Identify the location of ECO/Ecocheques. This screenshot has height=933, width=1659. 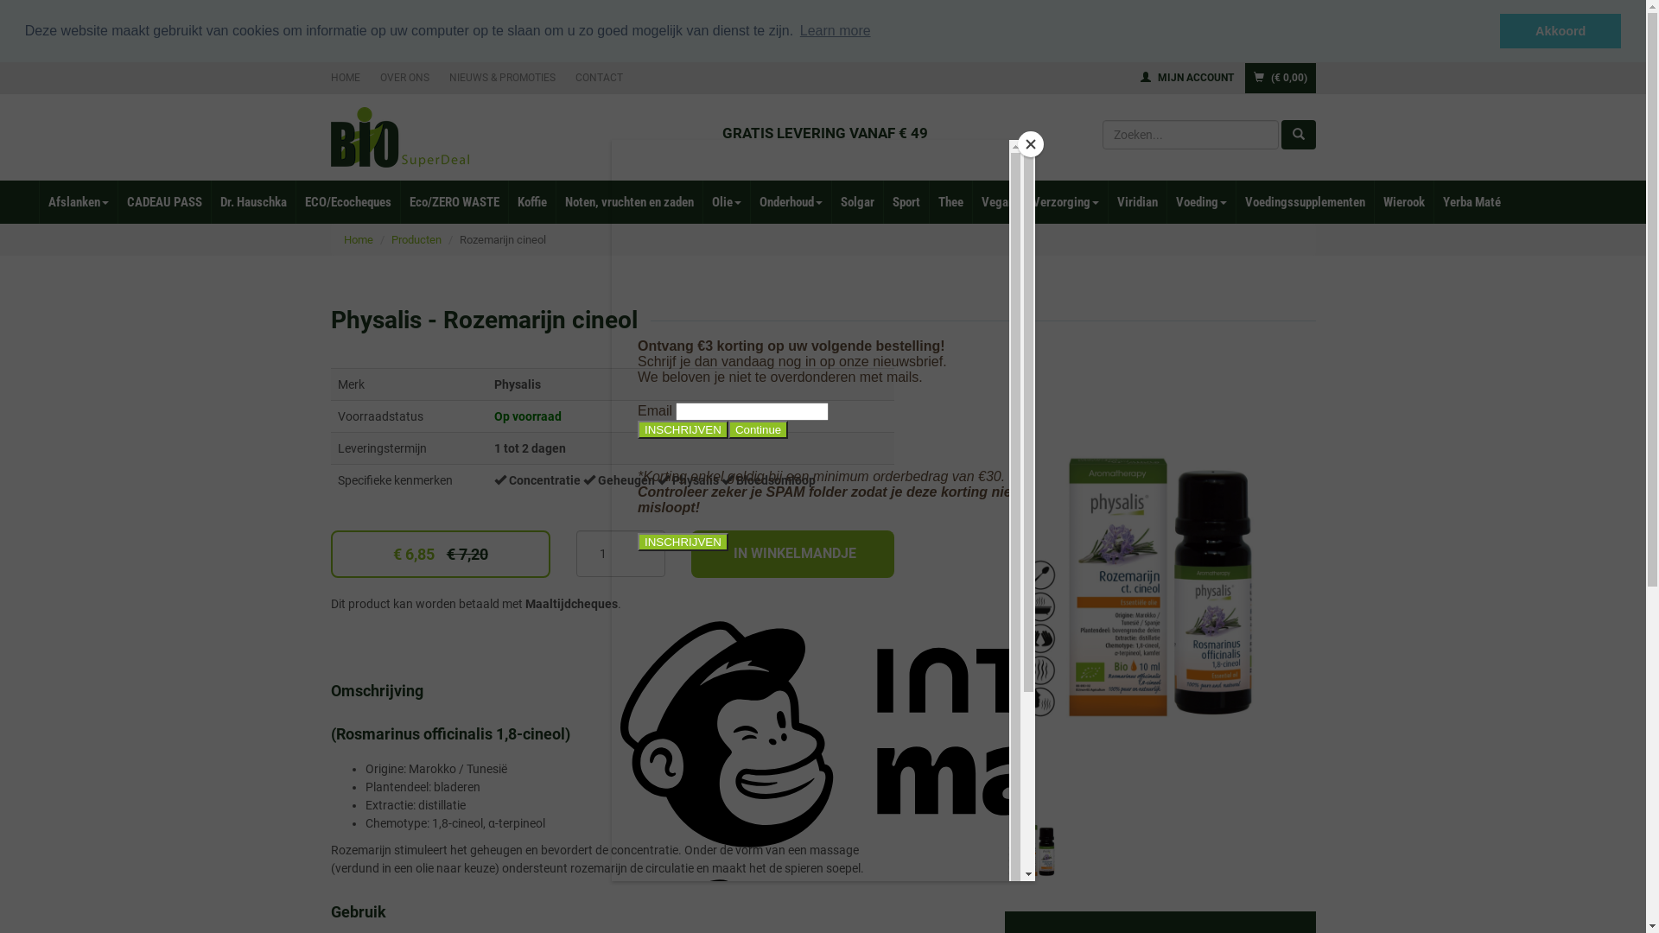
(347, 201).